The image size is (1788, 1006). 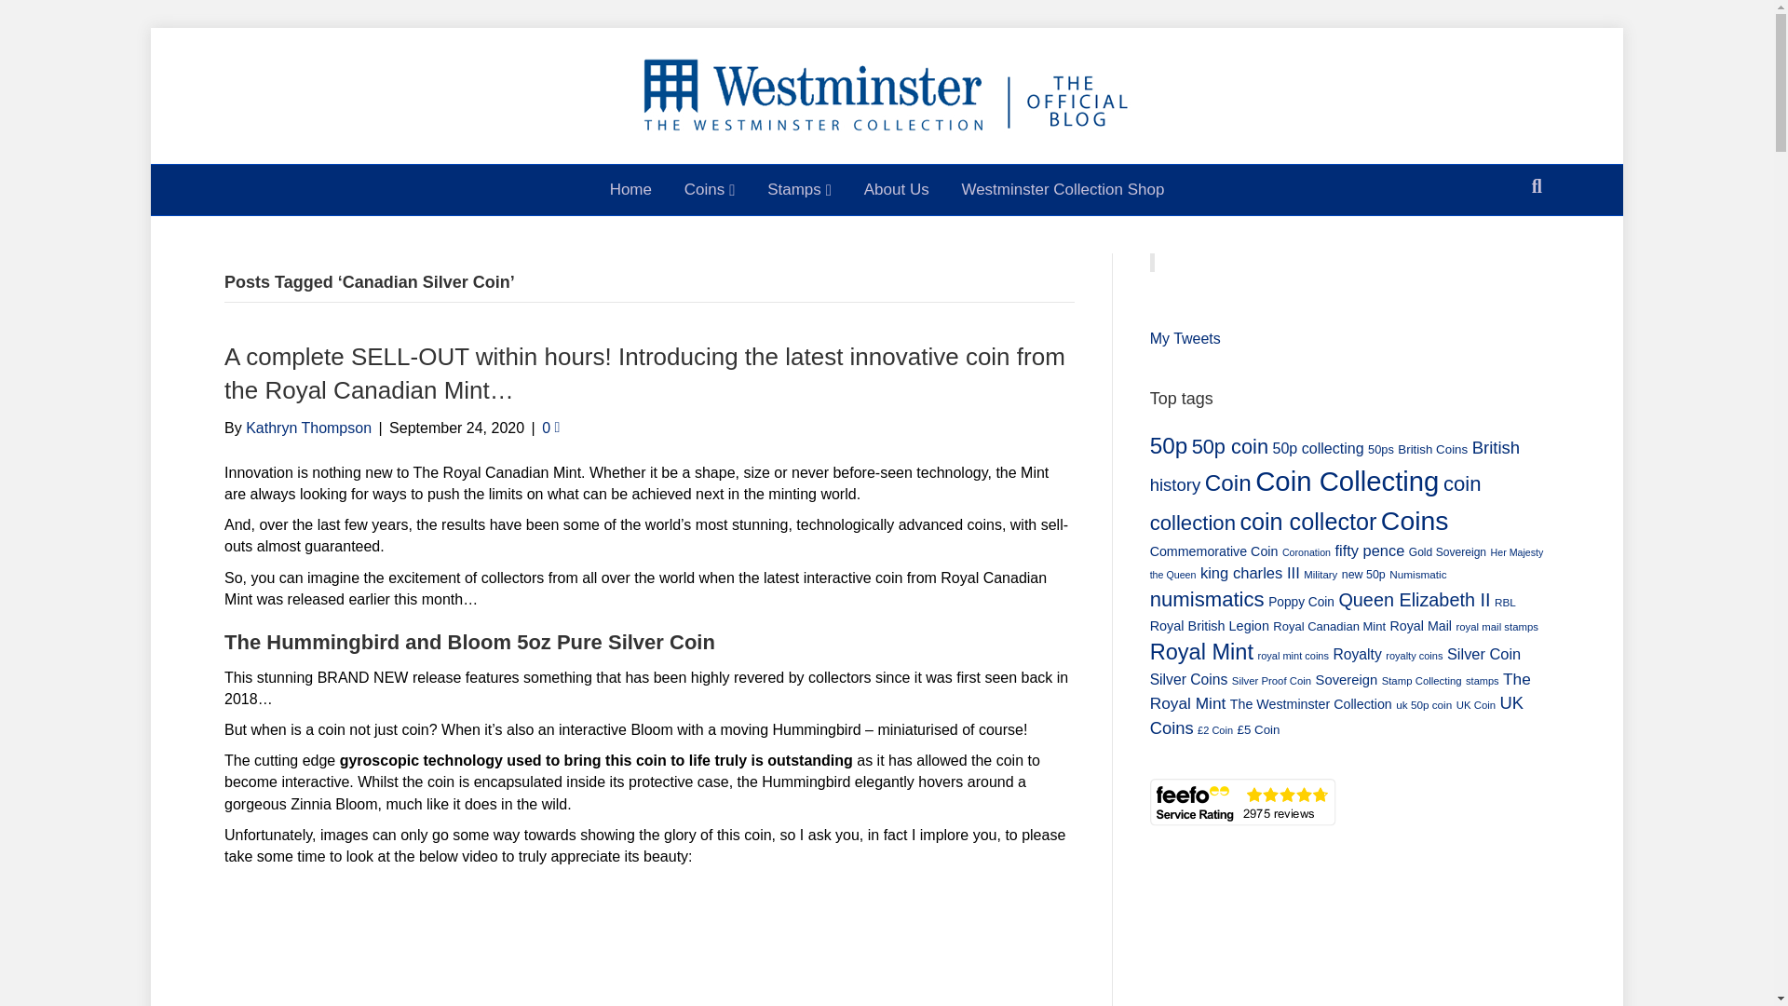 I want to click on Westminster Collection Shop, so click(x=1063, y=190).